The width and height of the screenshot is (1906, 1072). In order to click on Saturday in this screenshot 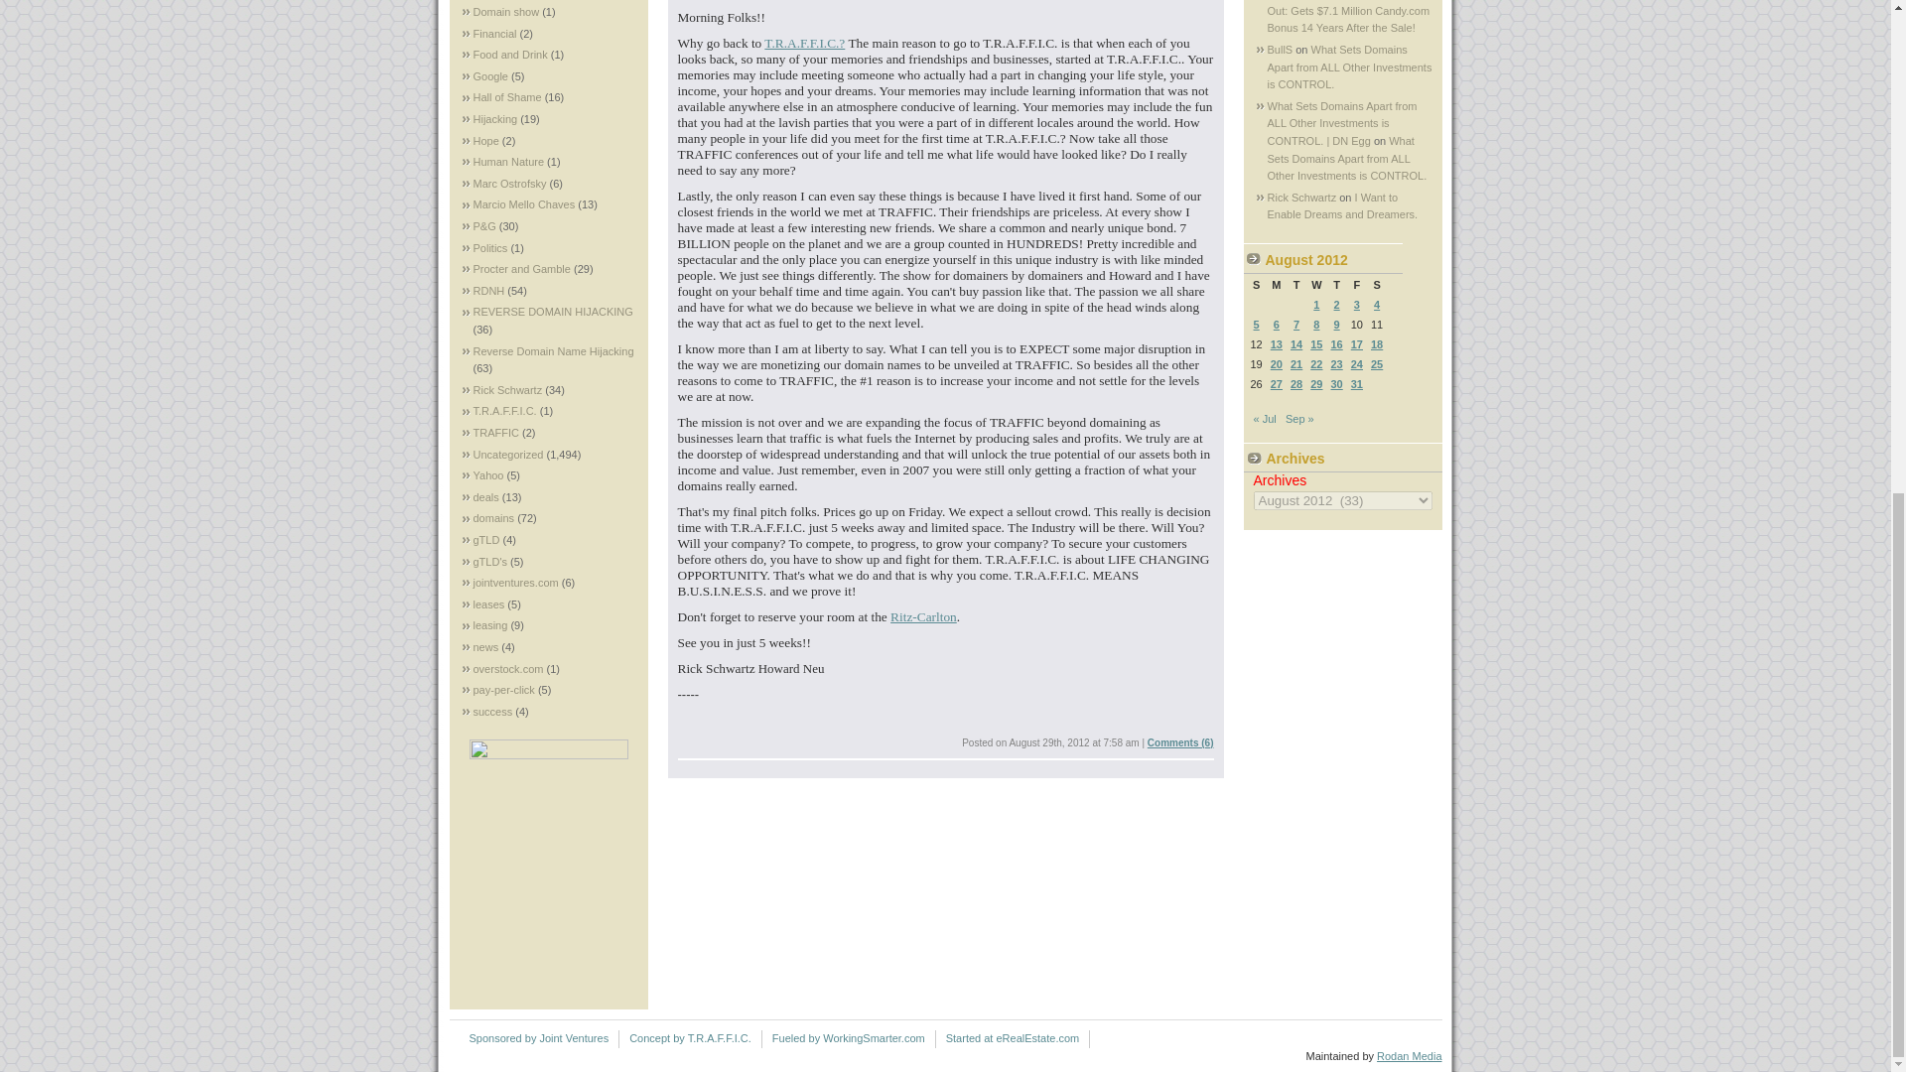, I will do `click(1376, 284)`.